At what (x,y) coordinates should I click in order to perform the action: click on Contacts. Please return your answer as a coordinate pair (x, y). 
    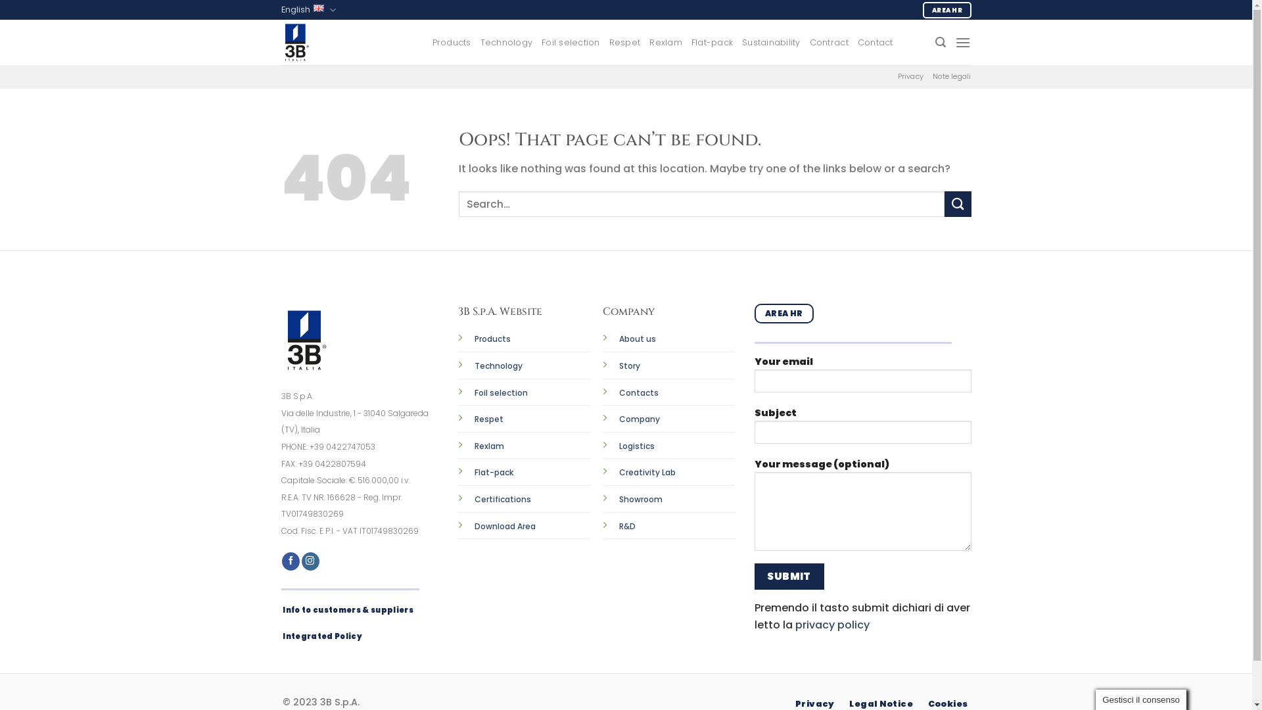
    Looking at the image, I should click on (639, 393).